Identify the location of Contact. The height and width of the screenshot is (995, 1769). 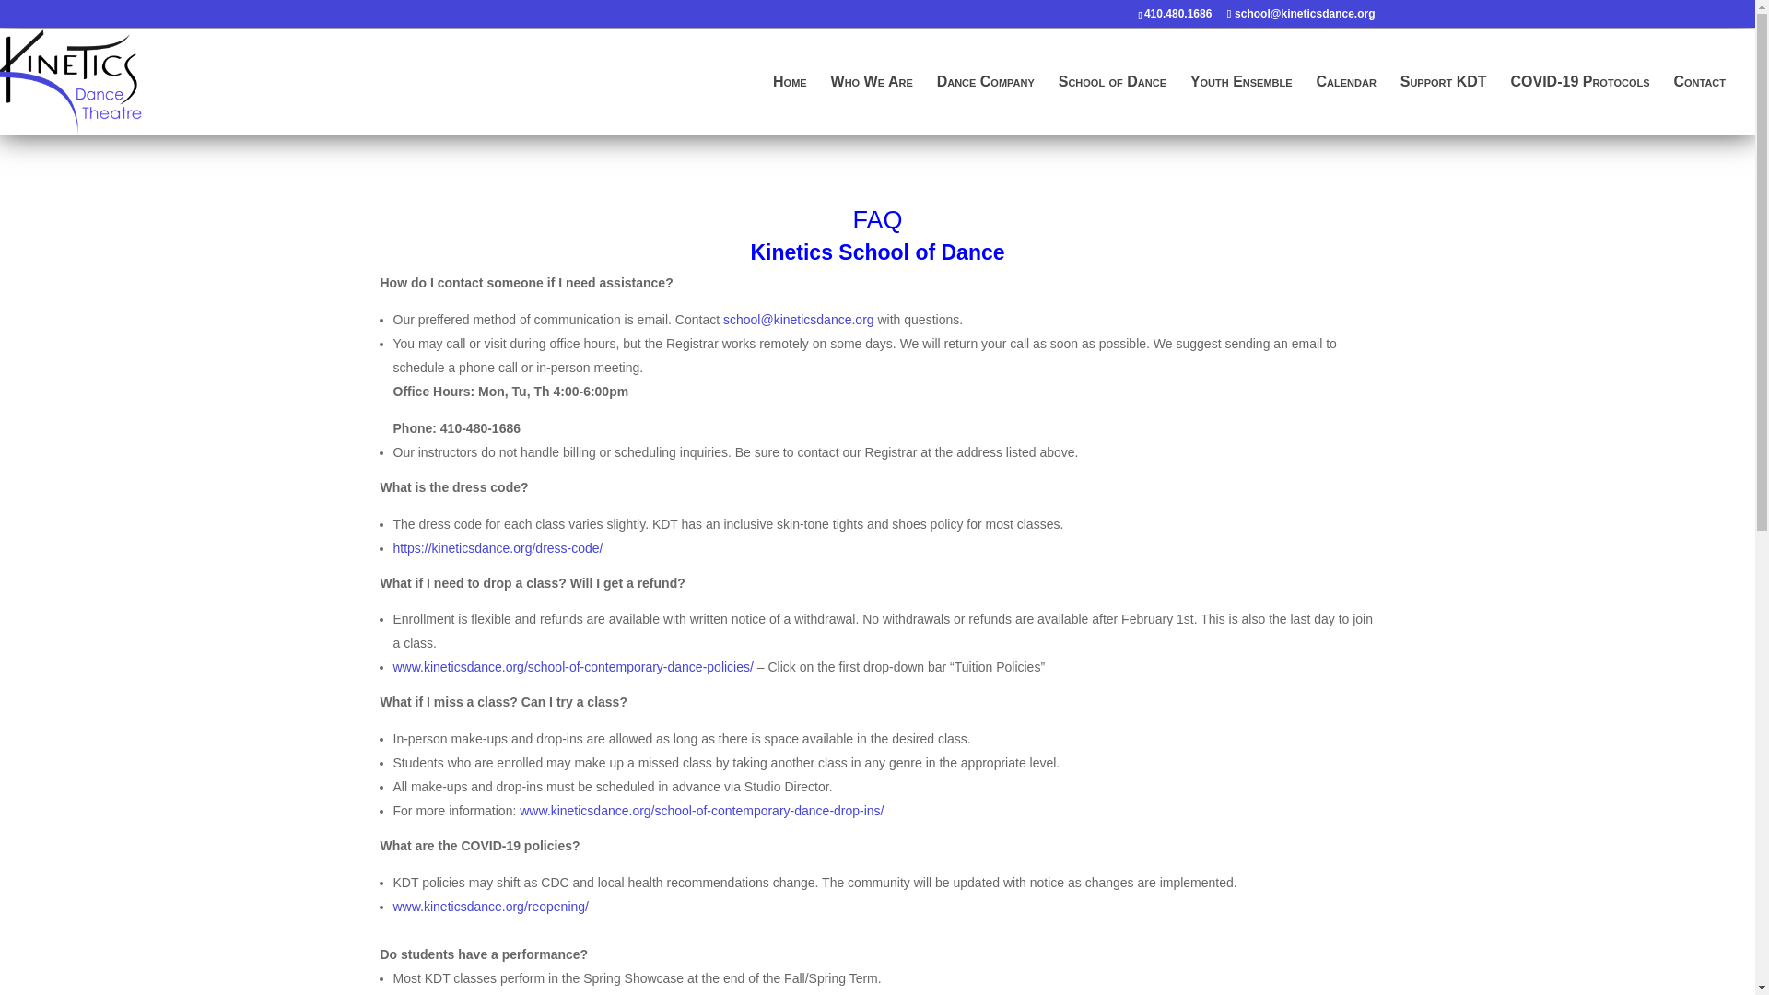
(1699, 105).